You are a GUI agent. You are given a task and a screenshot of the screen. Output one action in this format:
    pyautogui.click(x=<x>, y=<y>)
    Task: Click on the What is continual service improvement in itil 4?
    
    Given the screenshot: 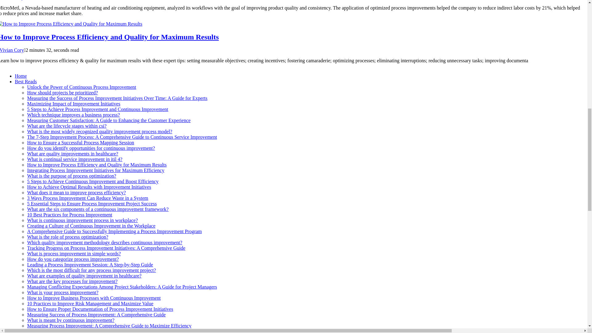 What is the action you would take?
    pyautogui.click(x=75, y=159)
    